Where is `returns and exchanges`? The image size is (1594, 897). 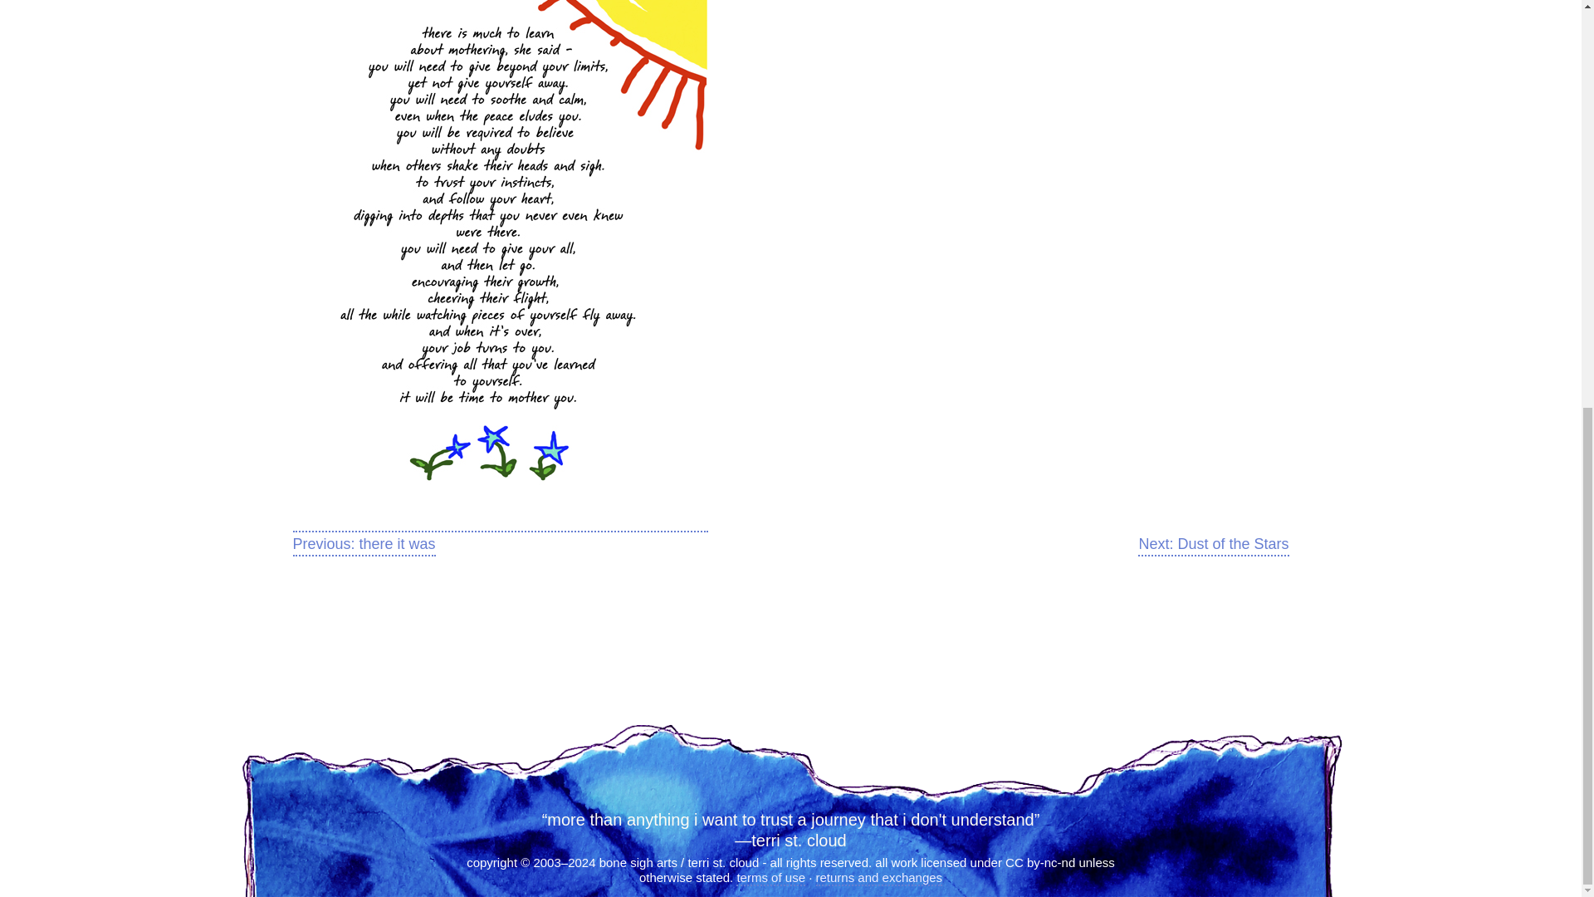
returns and exchanges is located at coordinates (878, 878).